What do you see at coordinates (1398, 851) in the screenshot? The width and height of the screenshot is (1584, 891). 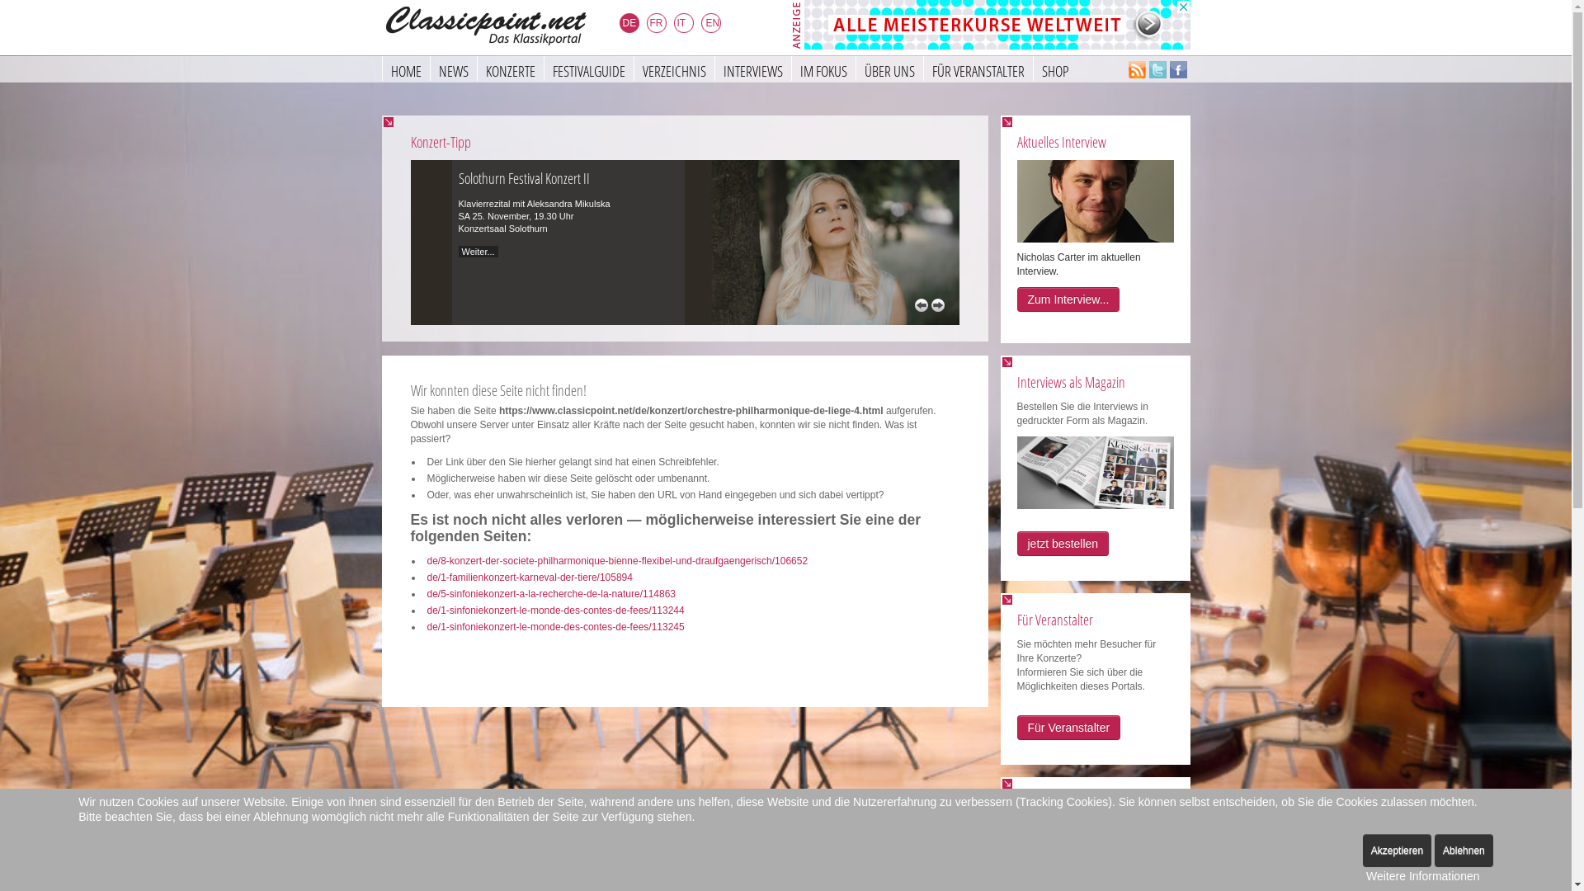 I see `Akzeptieren` at bounding box center [1398, 851].